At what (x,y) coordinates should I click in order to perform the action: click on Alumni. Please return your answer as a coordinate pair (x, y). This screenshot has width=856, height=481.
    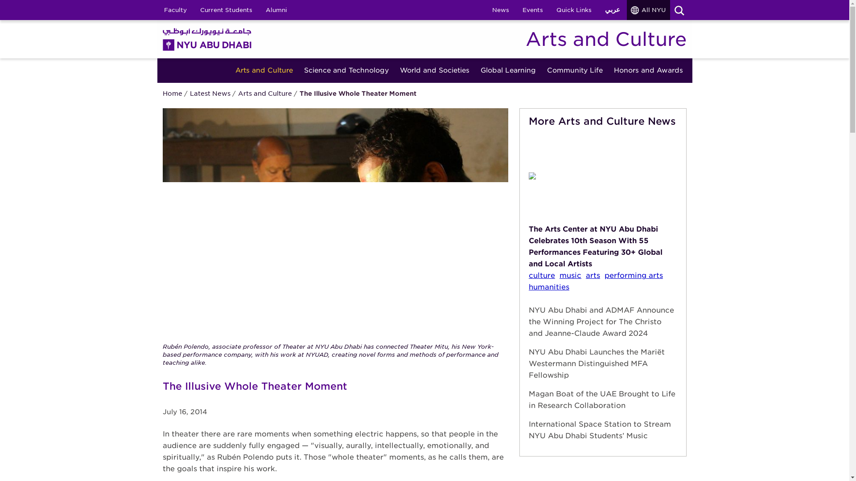
    Looking at the image, I should click on (276, 10).